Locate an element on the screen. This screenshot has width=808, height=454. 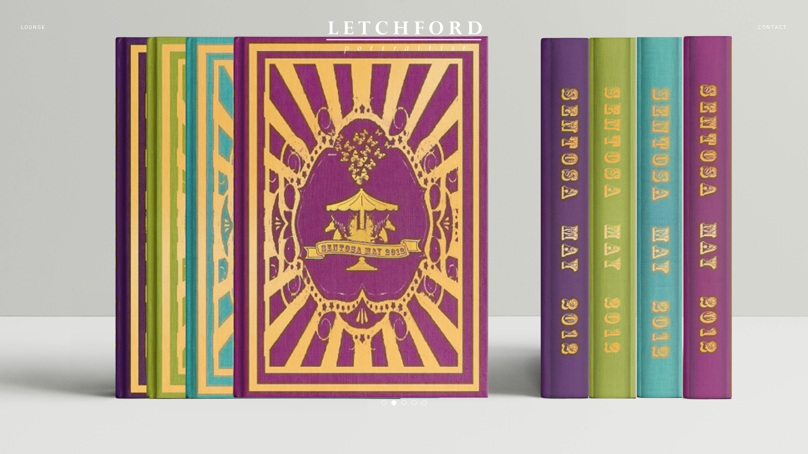
4 is located at coordinates (414, 403).